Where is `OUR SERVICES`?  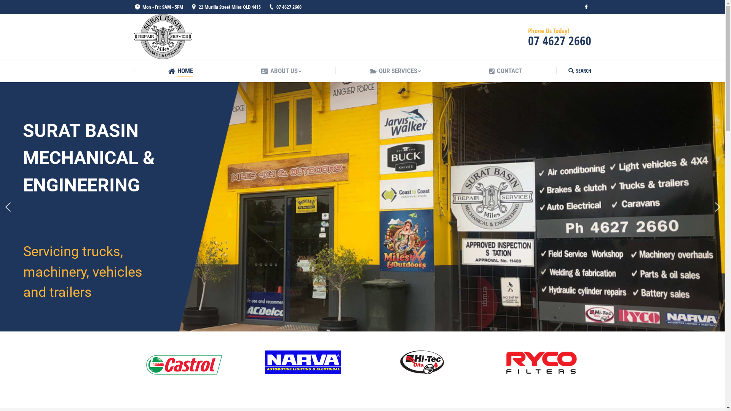 OUR SERVICES is located at coordinates (395, 71).